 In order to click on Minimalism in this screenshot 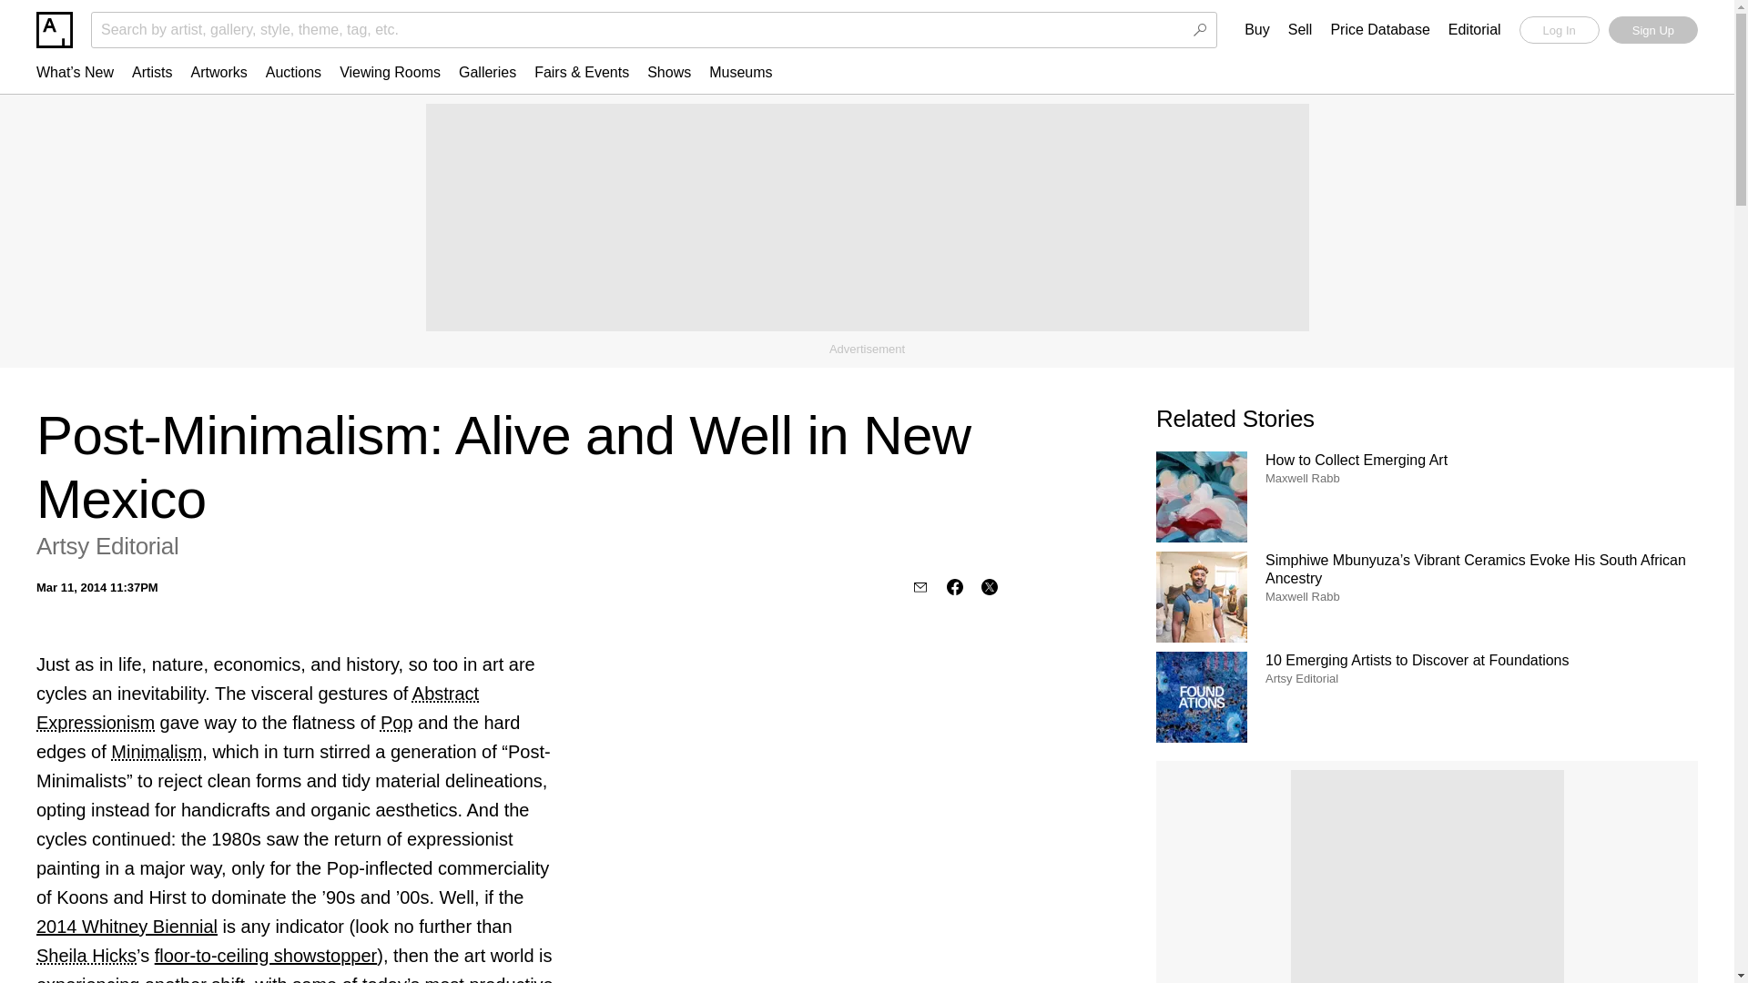, I will do `click(157, 752)`.